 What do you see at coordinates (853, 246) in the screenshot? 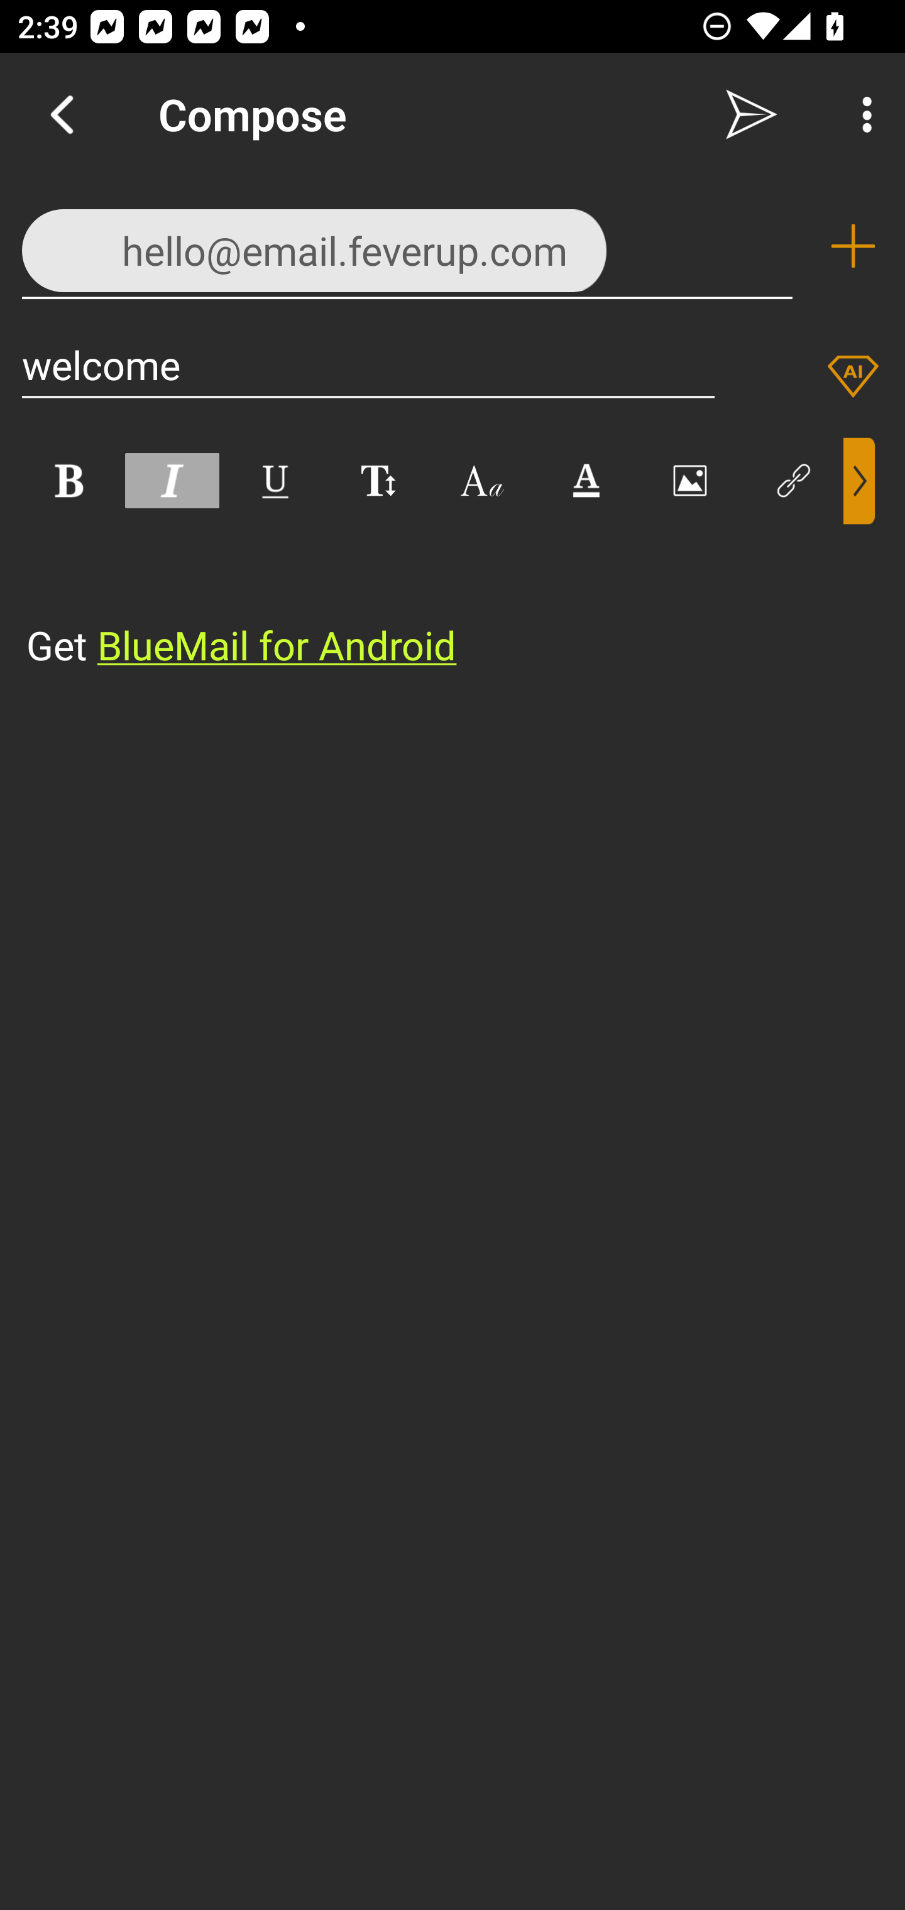
I see `Add recipient (To)` at bounding box center [853, 246].